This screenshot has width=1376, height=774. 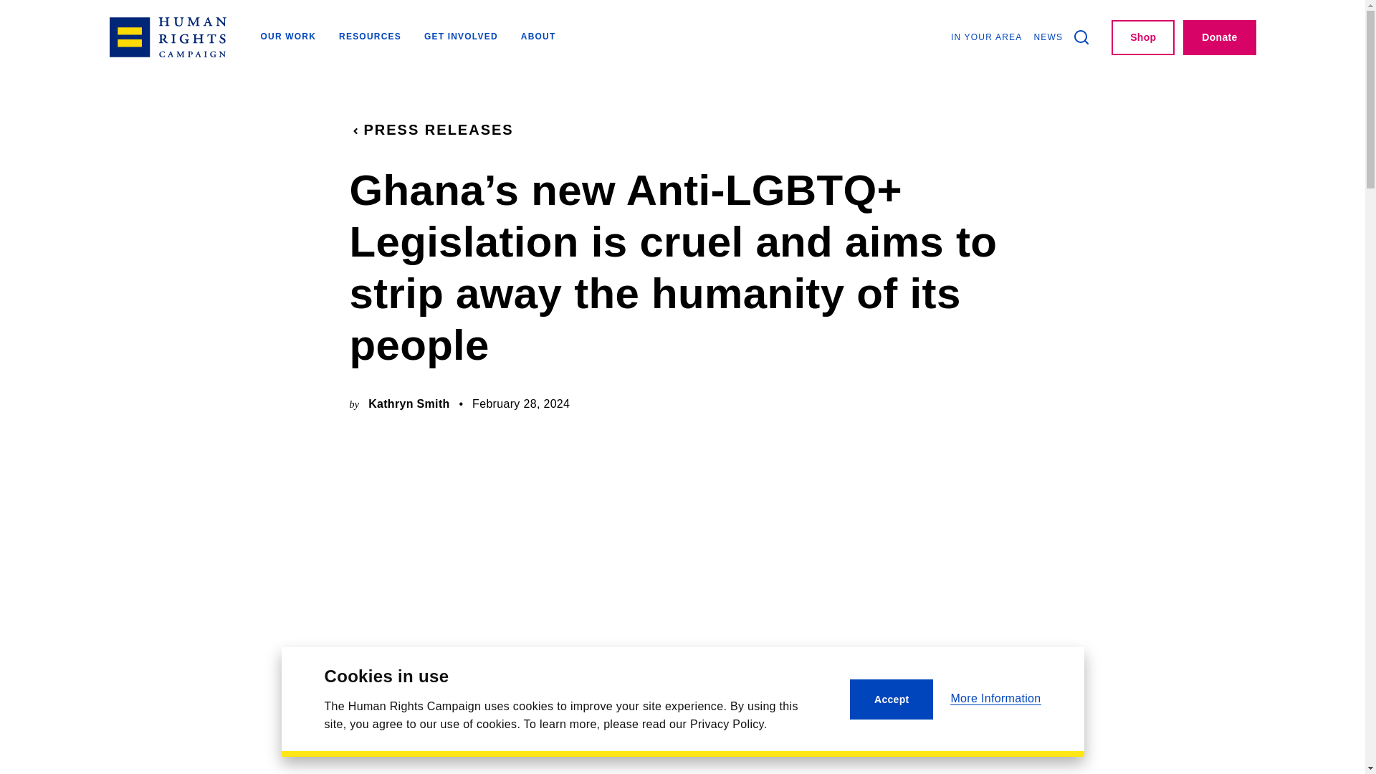 I want to click on More Information, so click(x=995, y=698).